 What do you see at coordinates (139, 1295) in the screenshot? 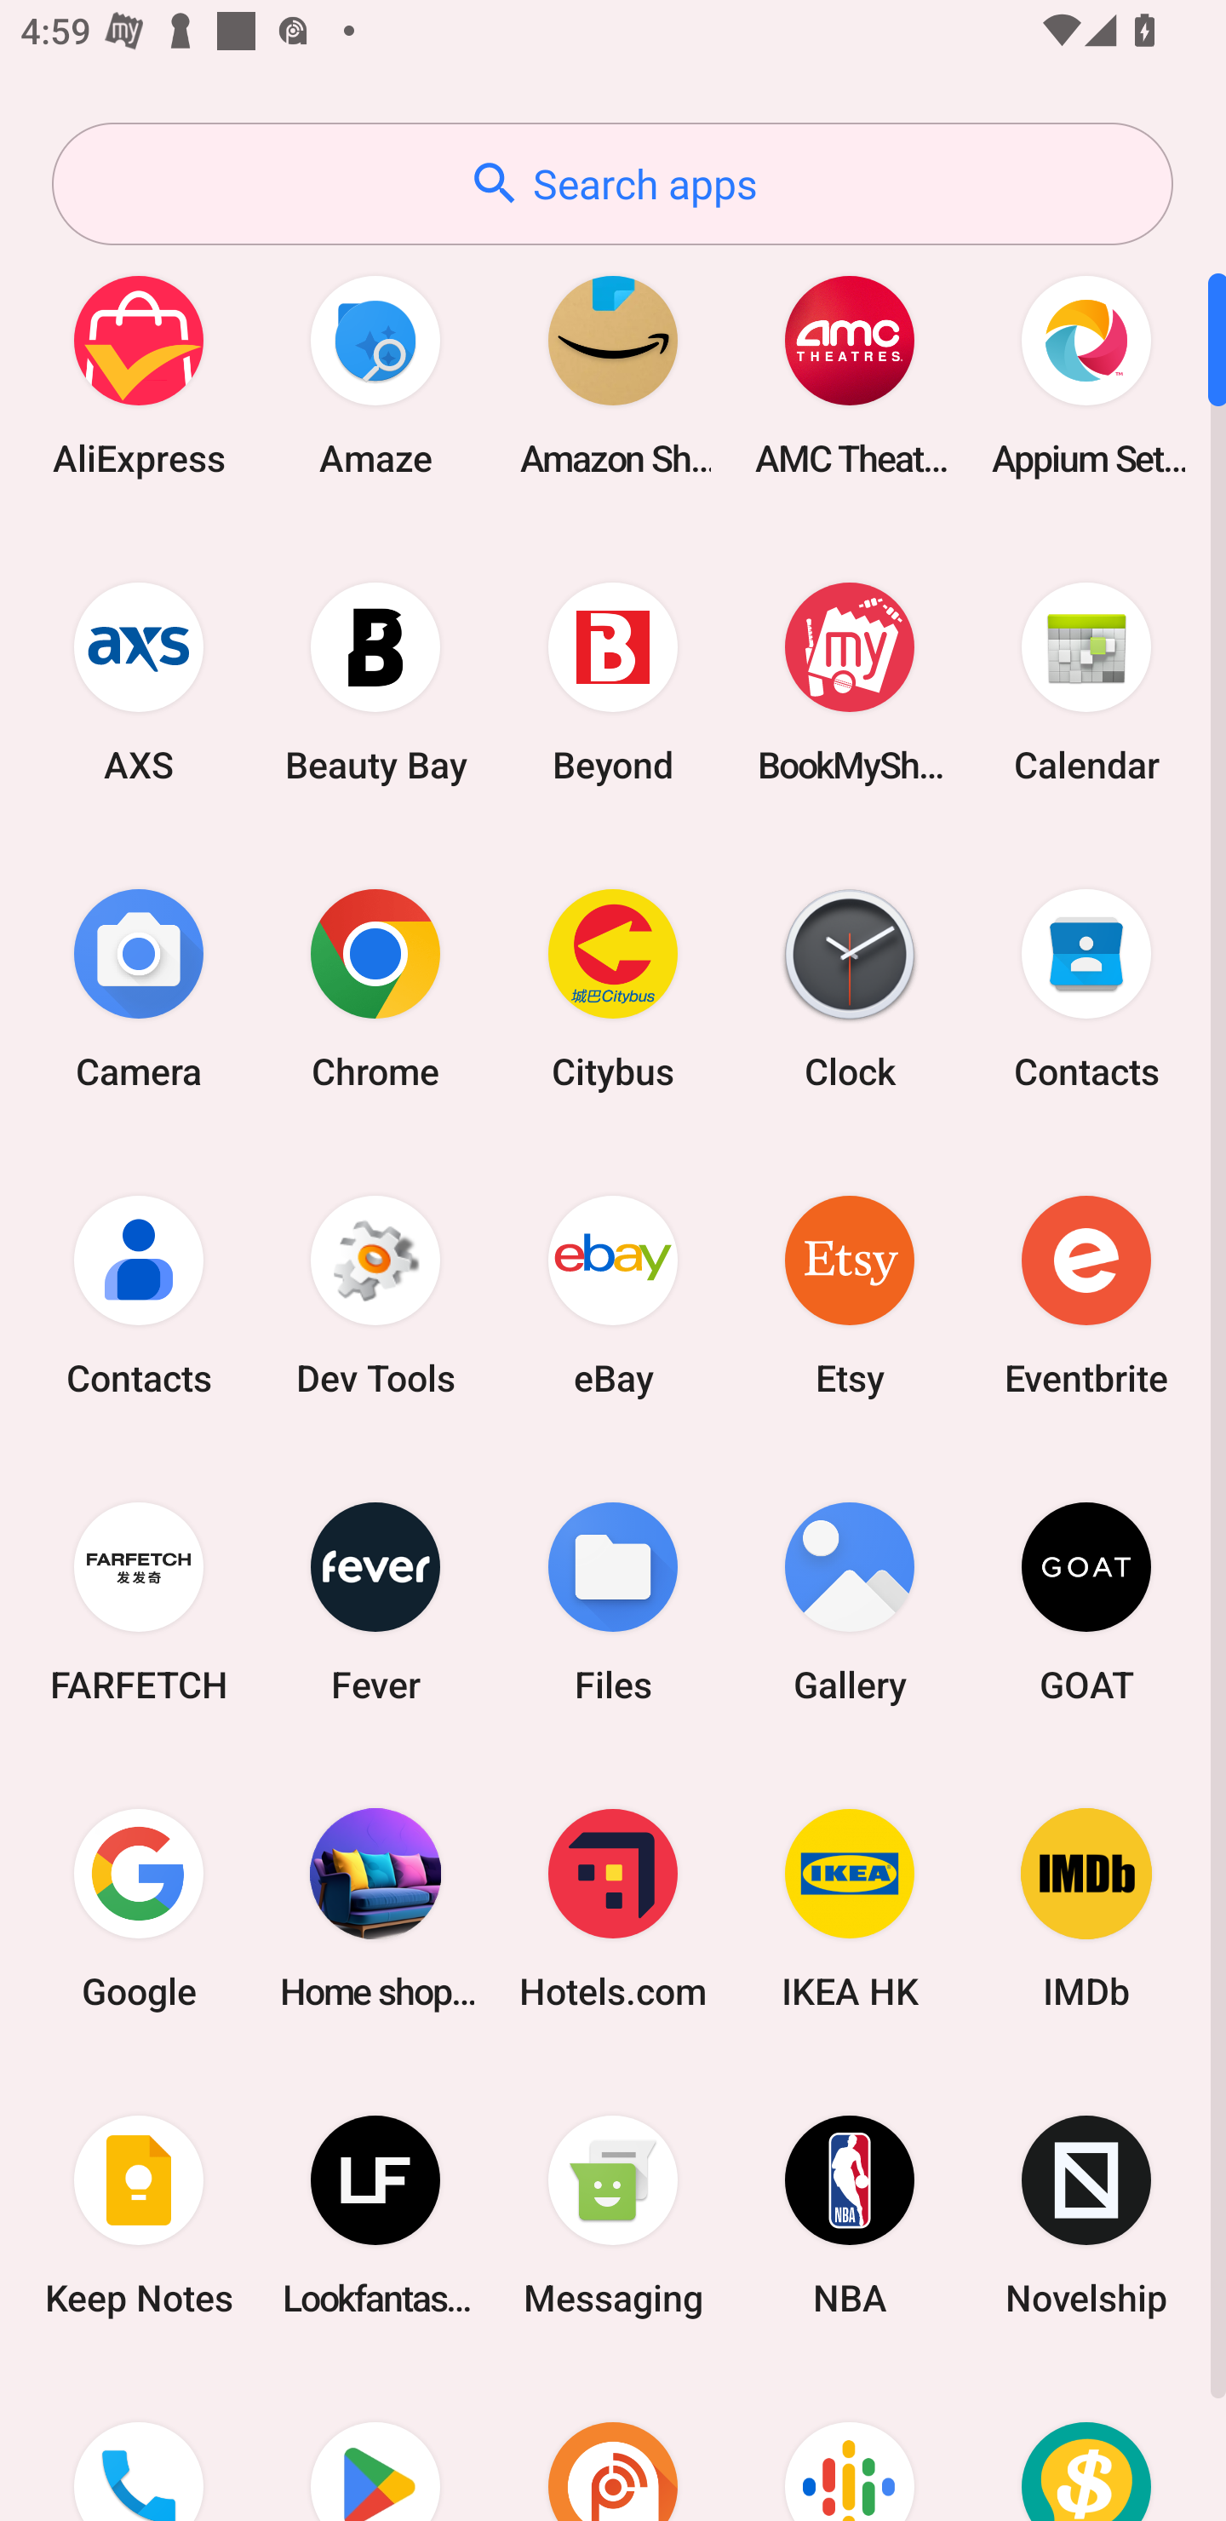
I see `Contacts` at bounding box center [139, 1295].